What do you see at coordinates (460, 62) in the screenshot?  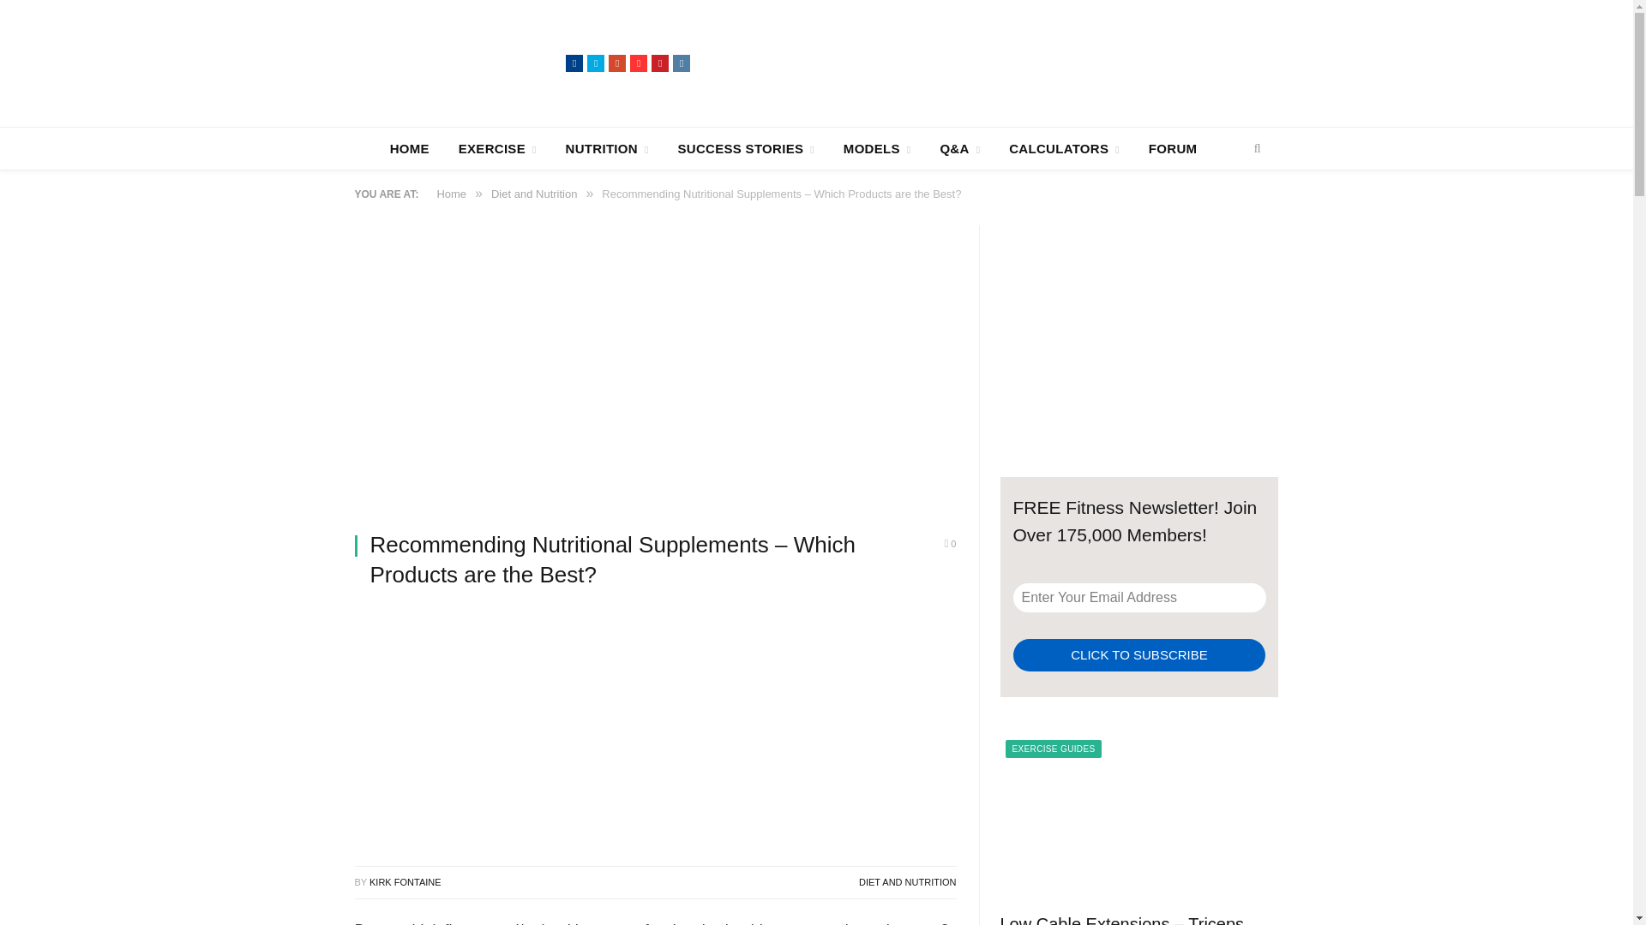 I see `ShapeFit.com` at bounding box center [460, 62].